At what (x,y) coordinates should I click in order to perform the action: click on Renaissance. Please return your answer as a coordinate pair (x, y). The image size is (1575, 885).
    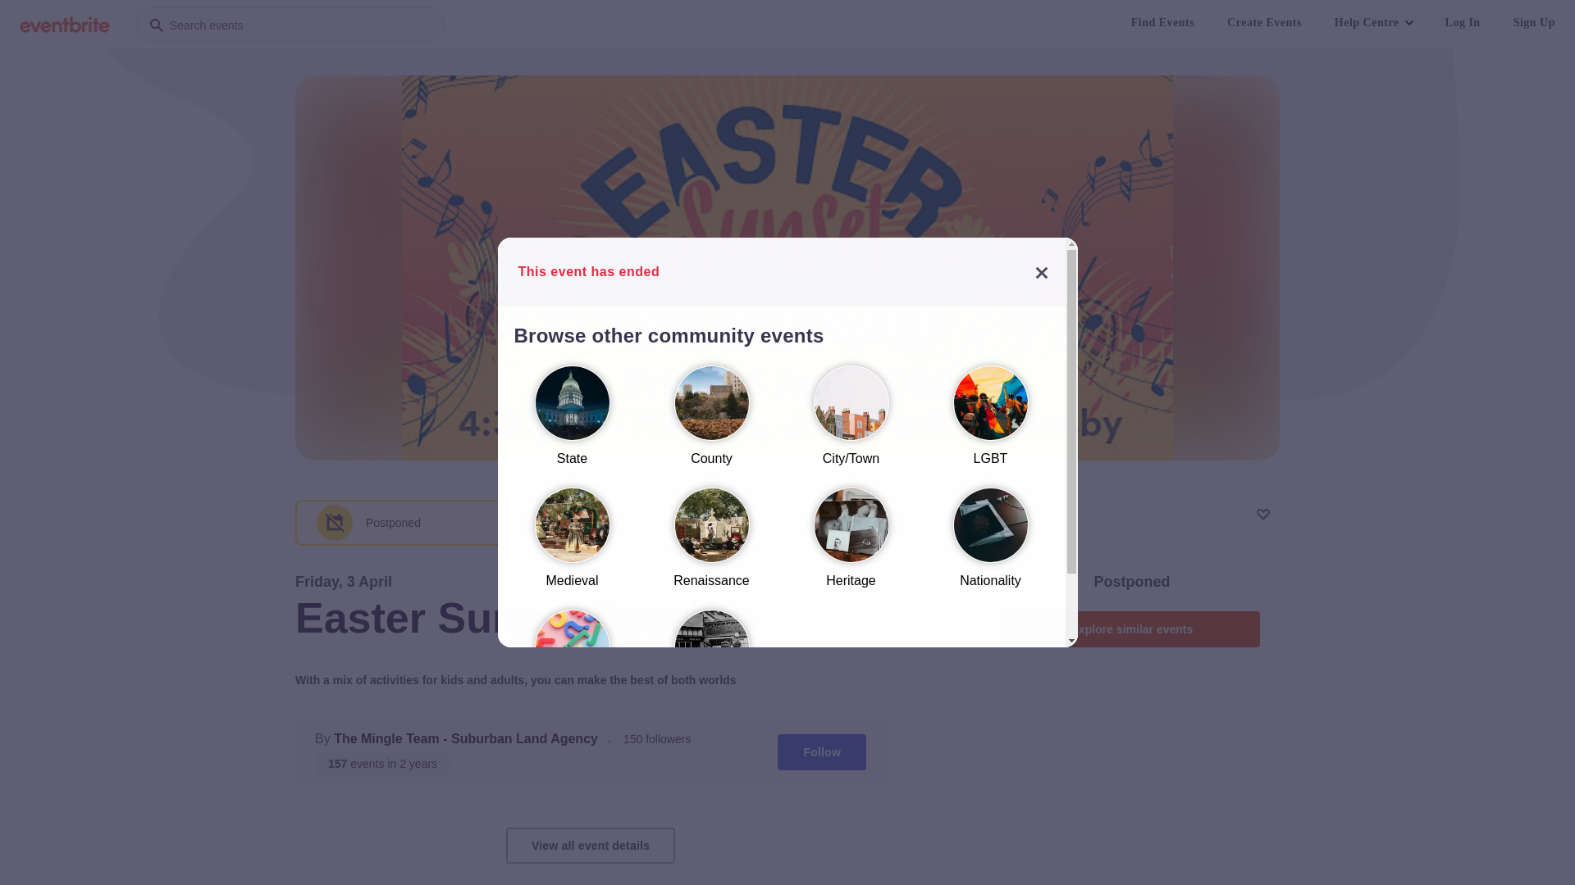
    Looking at the image, I should click on (711, 546).